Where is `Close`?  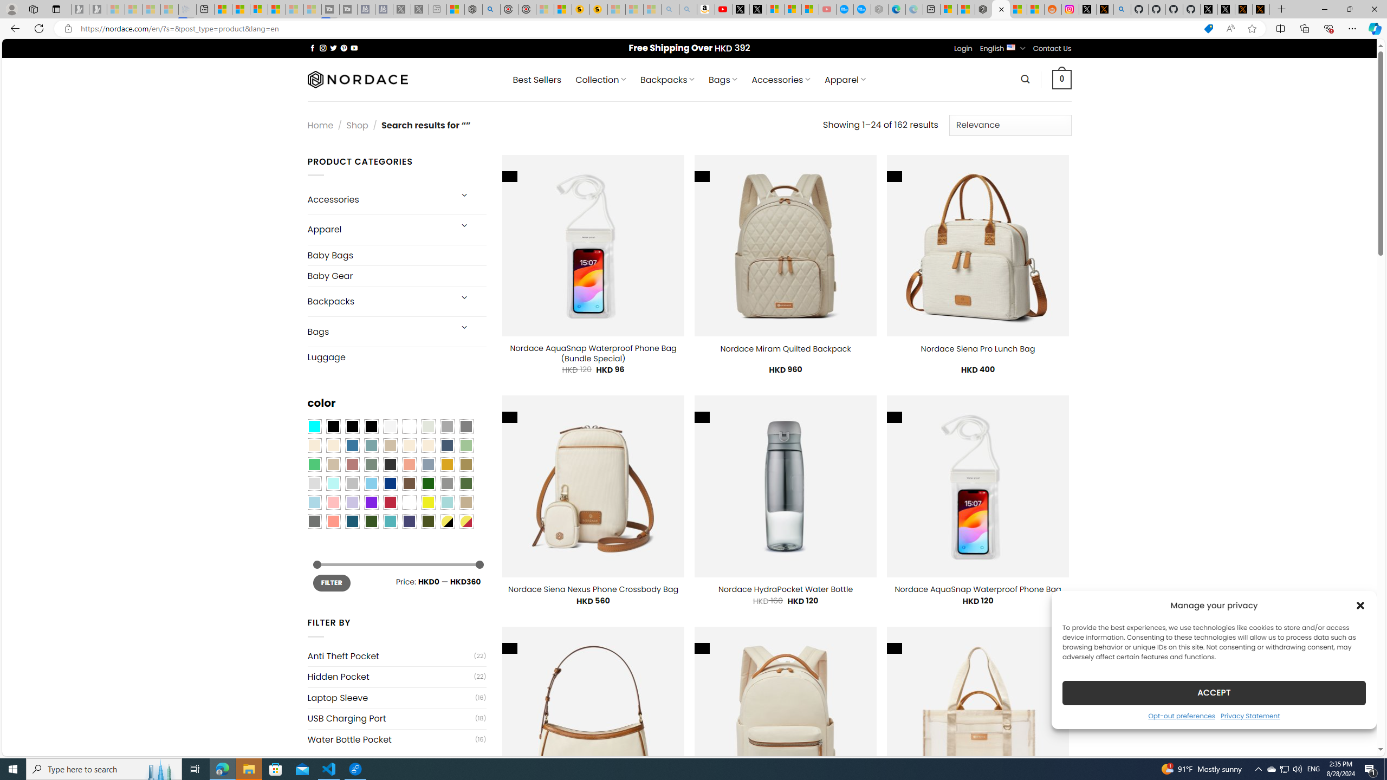 Close is located at coordinates (1374, 9).